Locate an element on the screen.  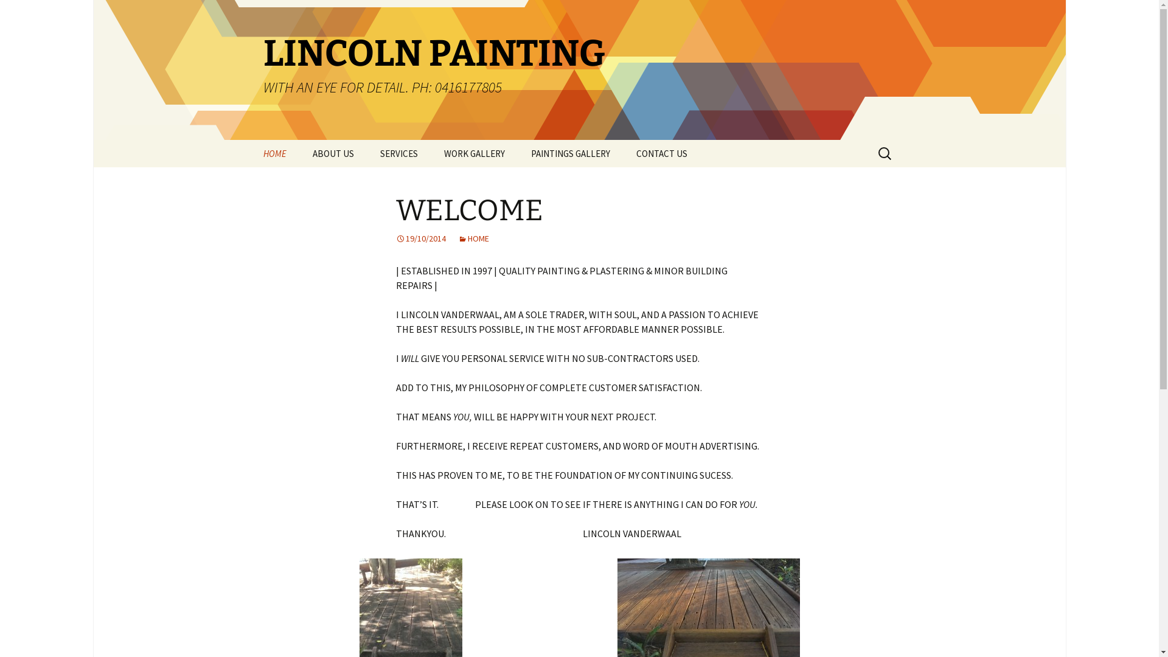
HOME is located at coordinates (274, 153).